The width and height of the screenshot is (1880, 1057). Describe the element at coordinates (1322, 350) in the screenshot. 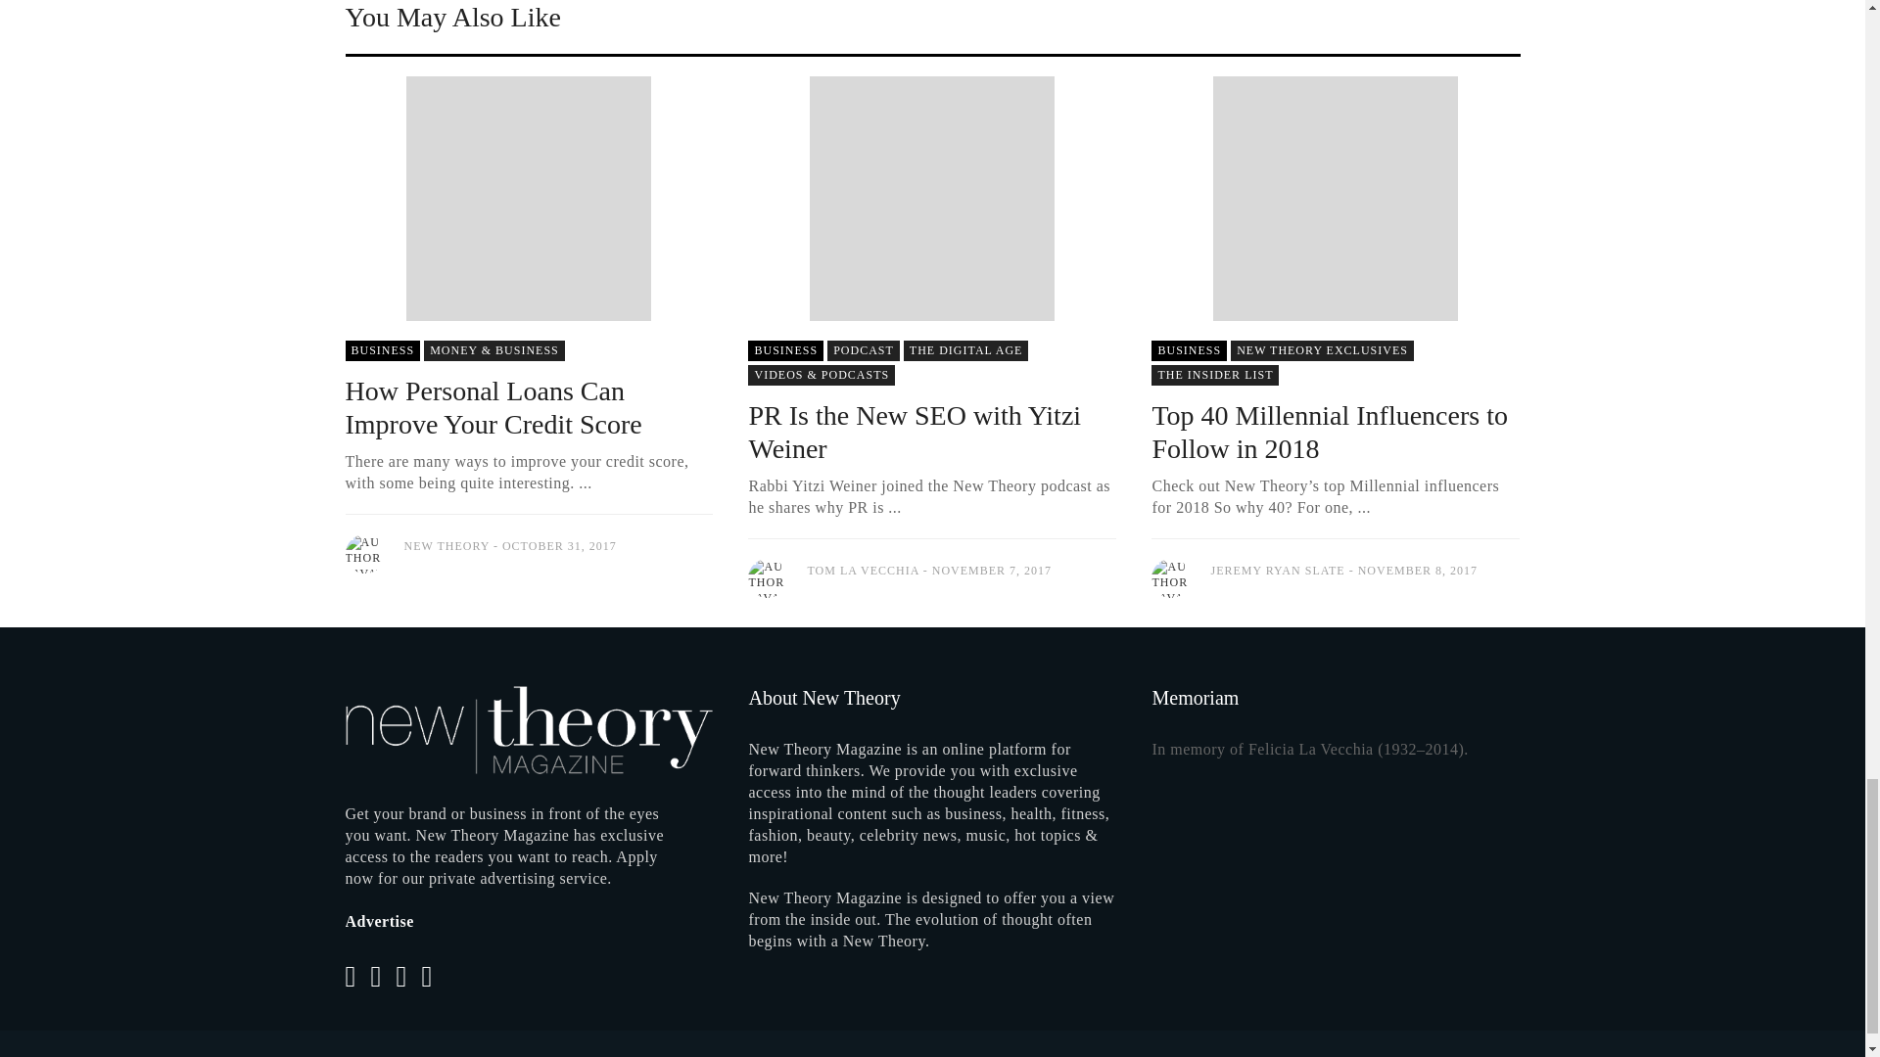

I see `View all posts in 923` at that location.